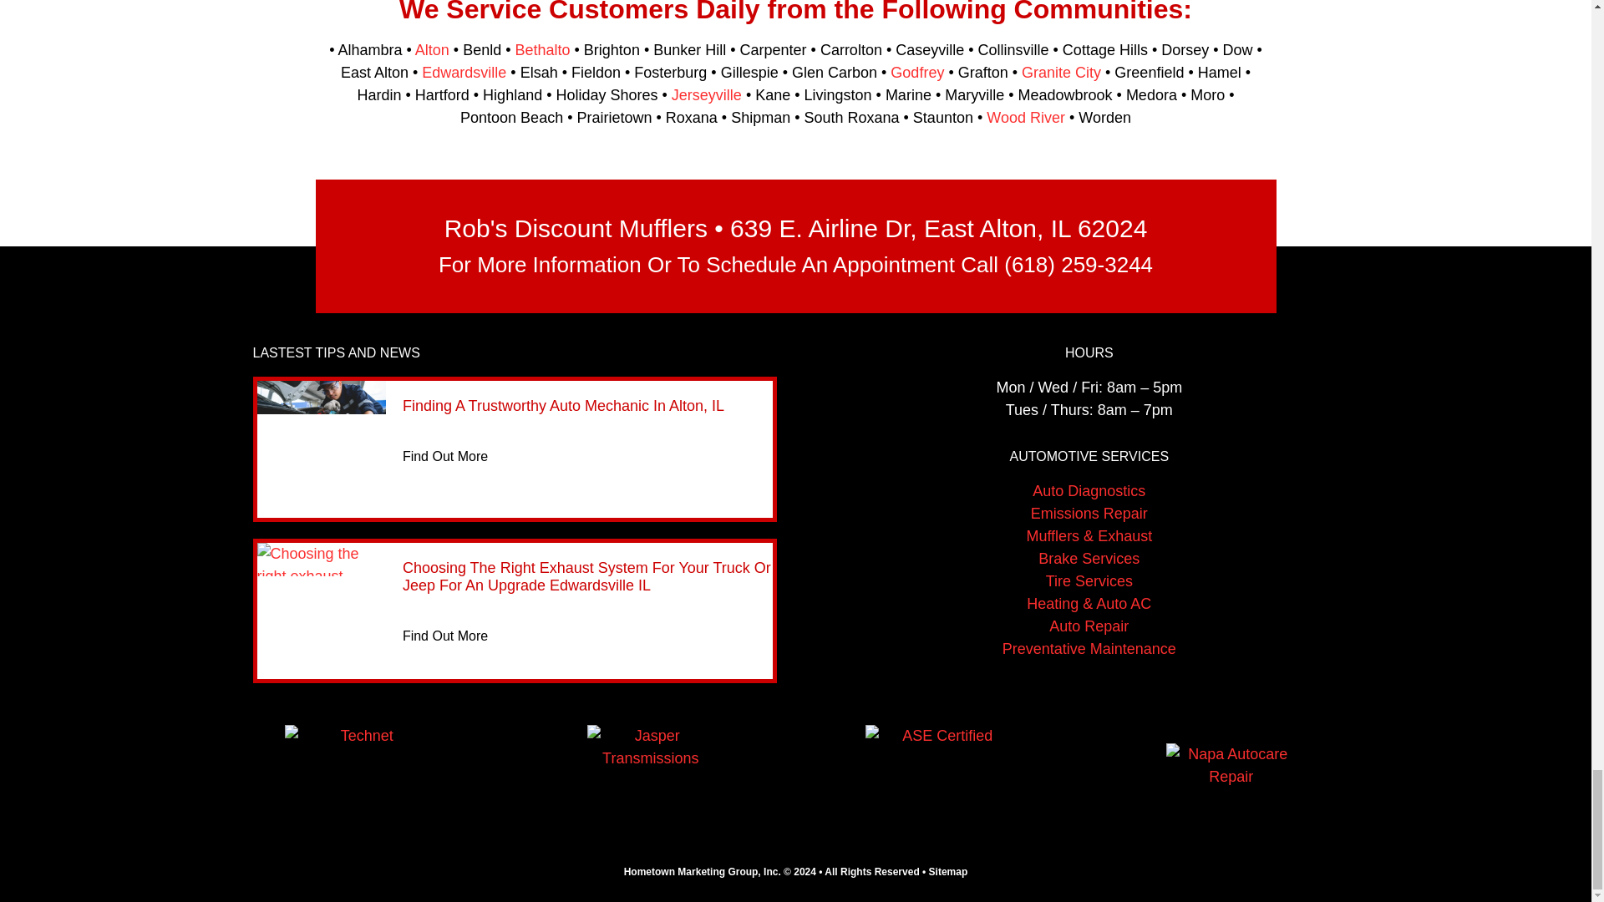 The height and width of the screenshot is (902, 1604). I want to click on Jerseyville, so click(707, 95).